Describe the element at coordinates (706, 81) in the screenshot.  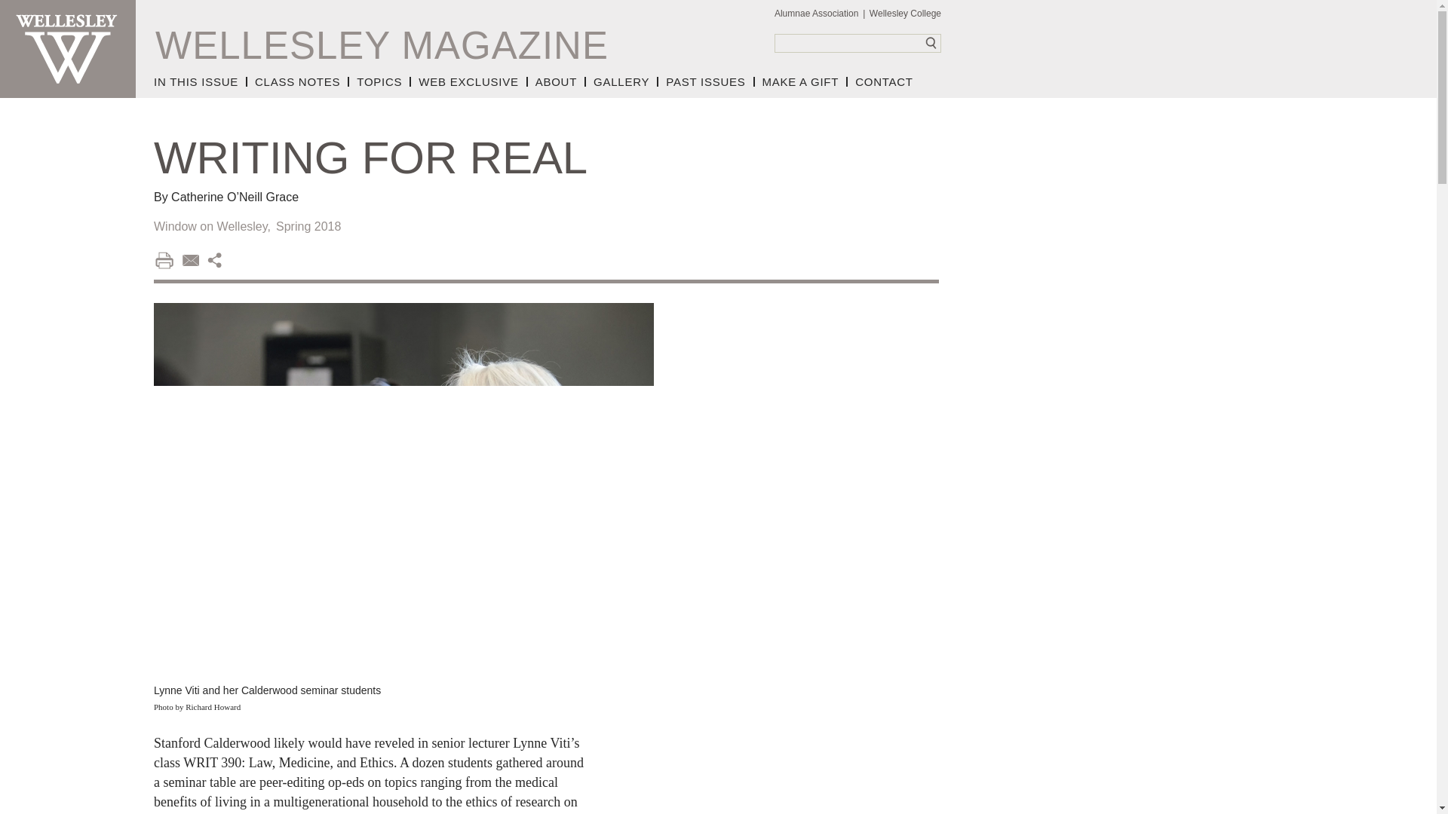
I see `PAST ISSUES` at that location.